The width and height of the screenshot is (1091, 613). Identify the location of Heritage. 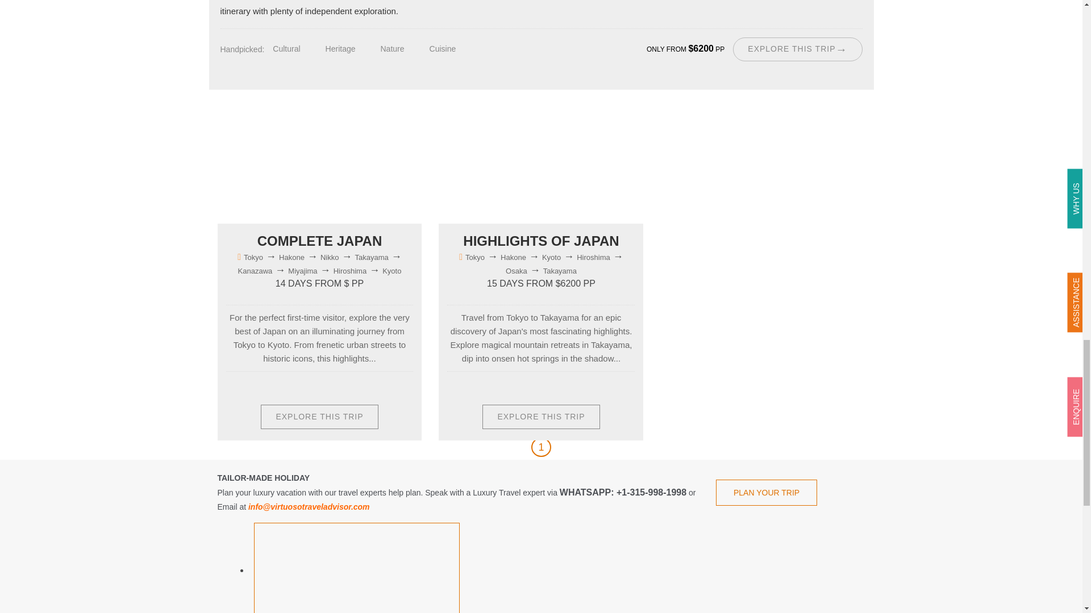
(350, 50).